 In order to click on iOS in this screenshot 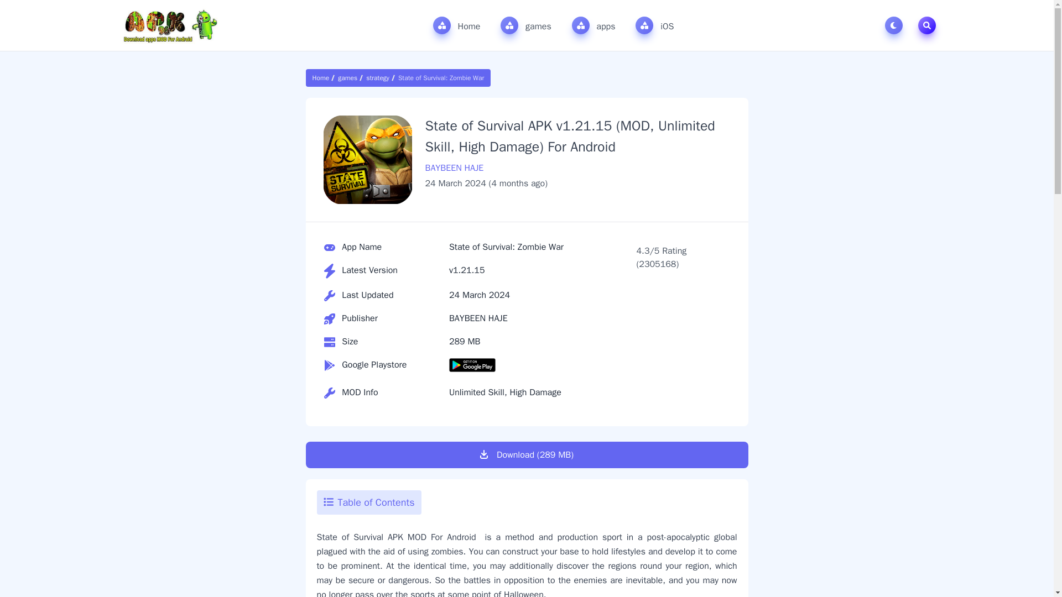, I will do `click(654, 25)`.